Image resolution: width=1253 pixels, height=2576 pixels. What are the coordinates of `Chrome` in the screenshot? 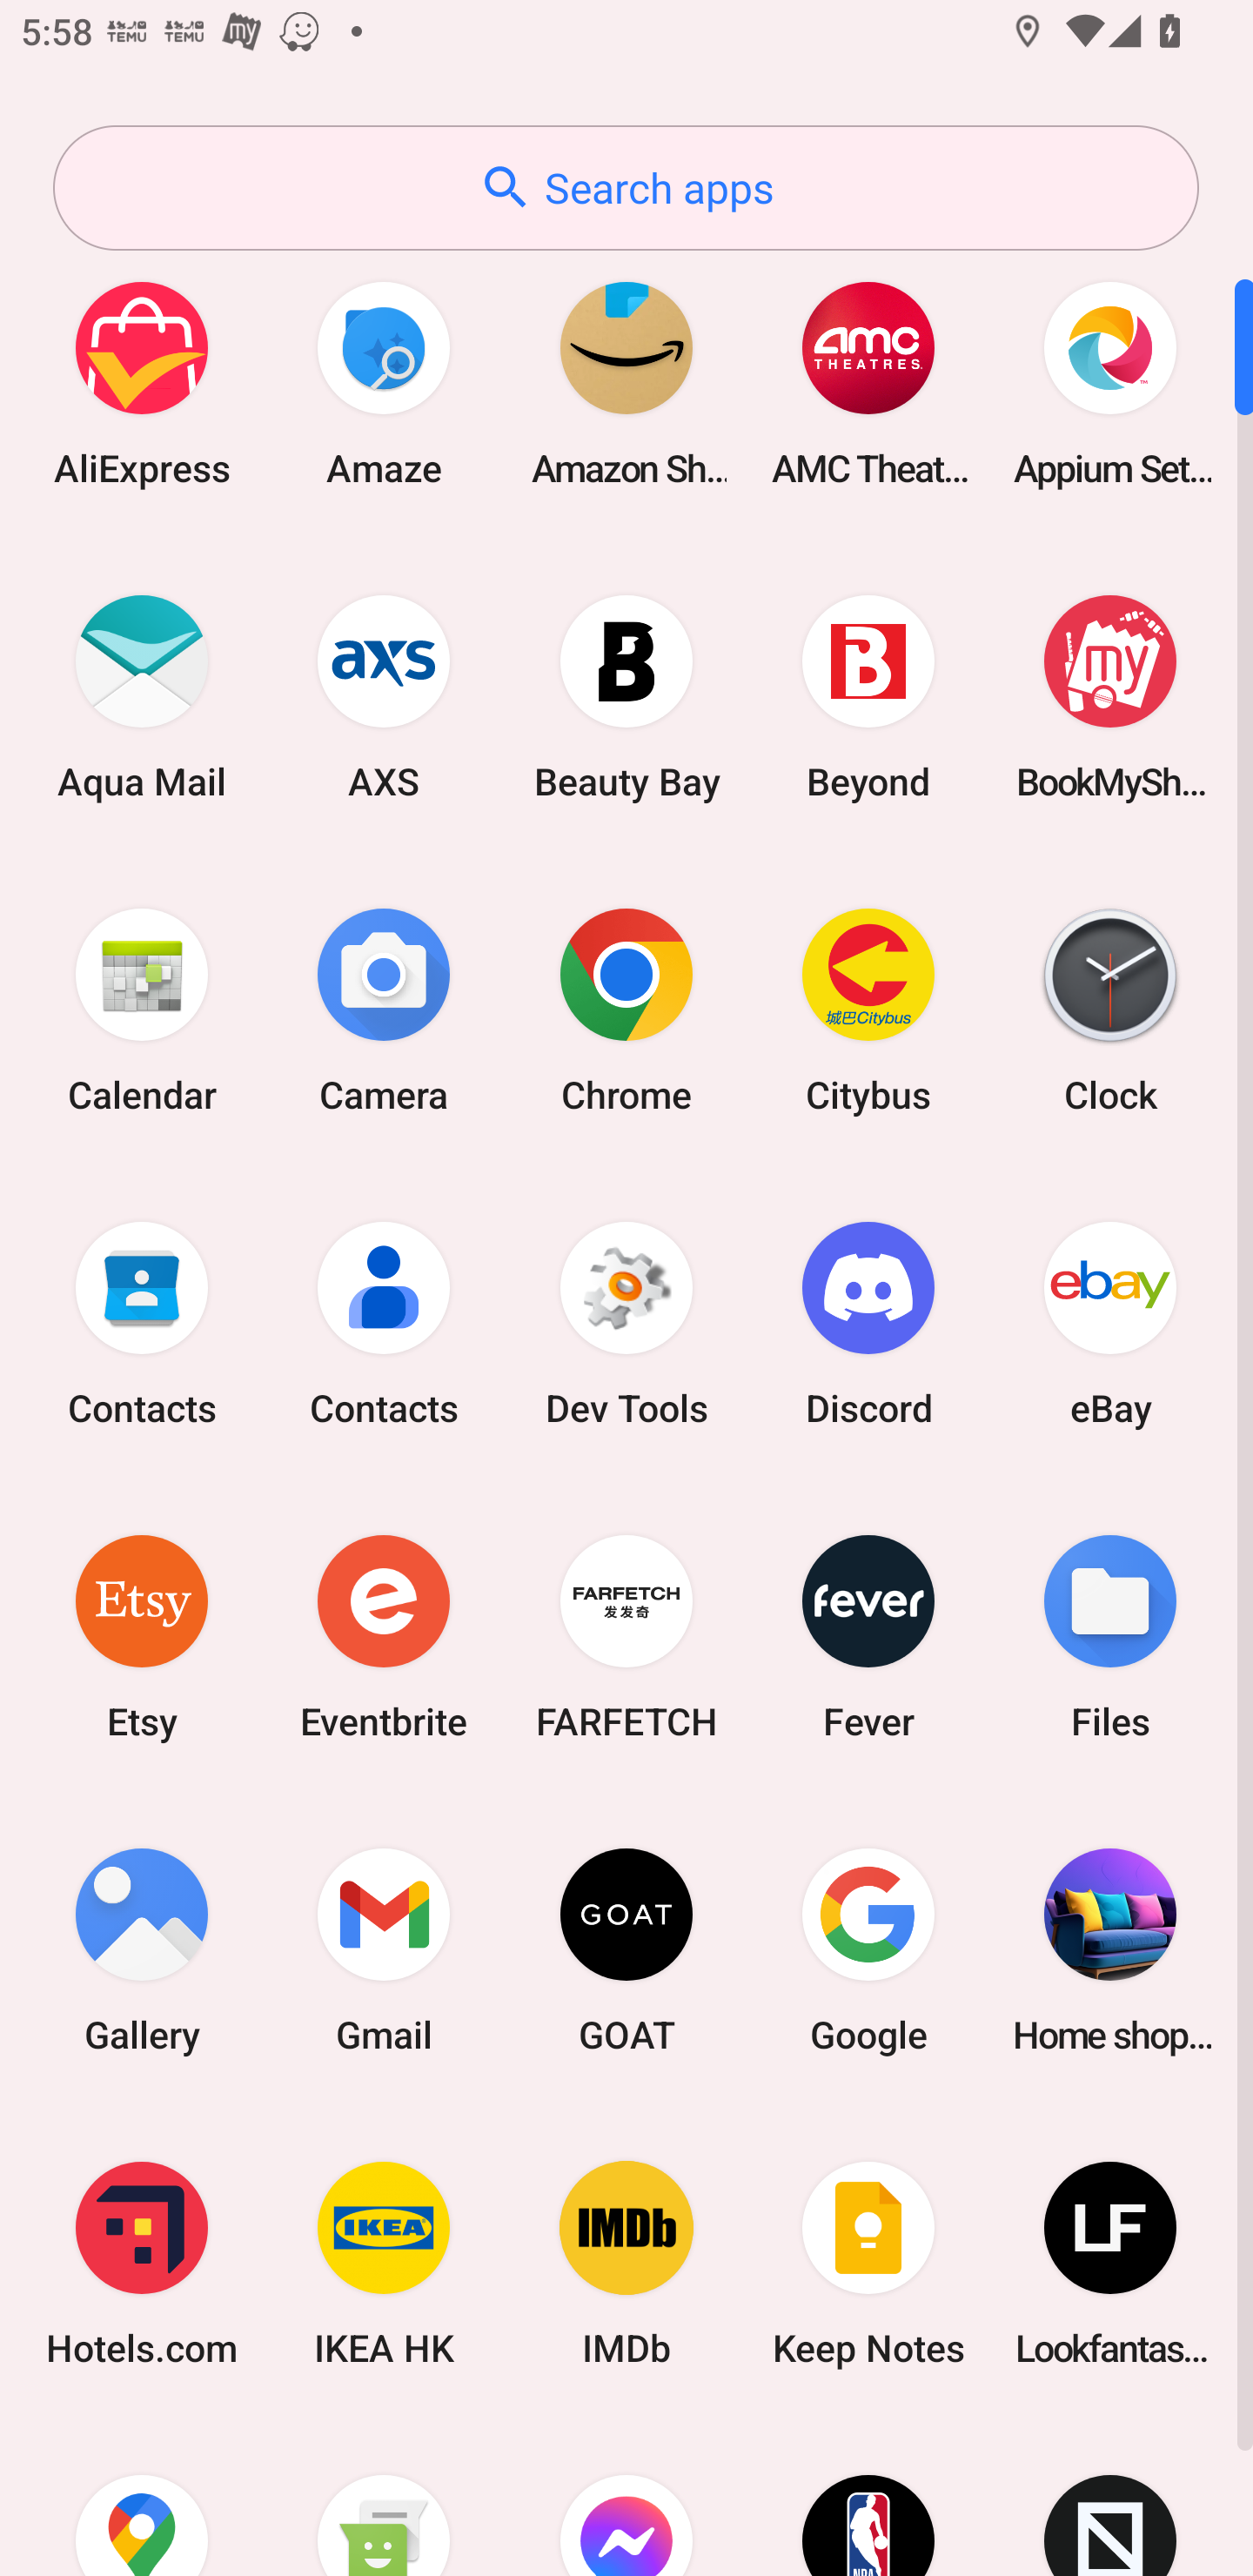 It's located at (626, 1010).